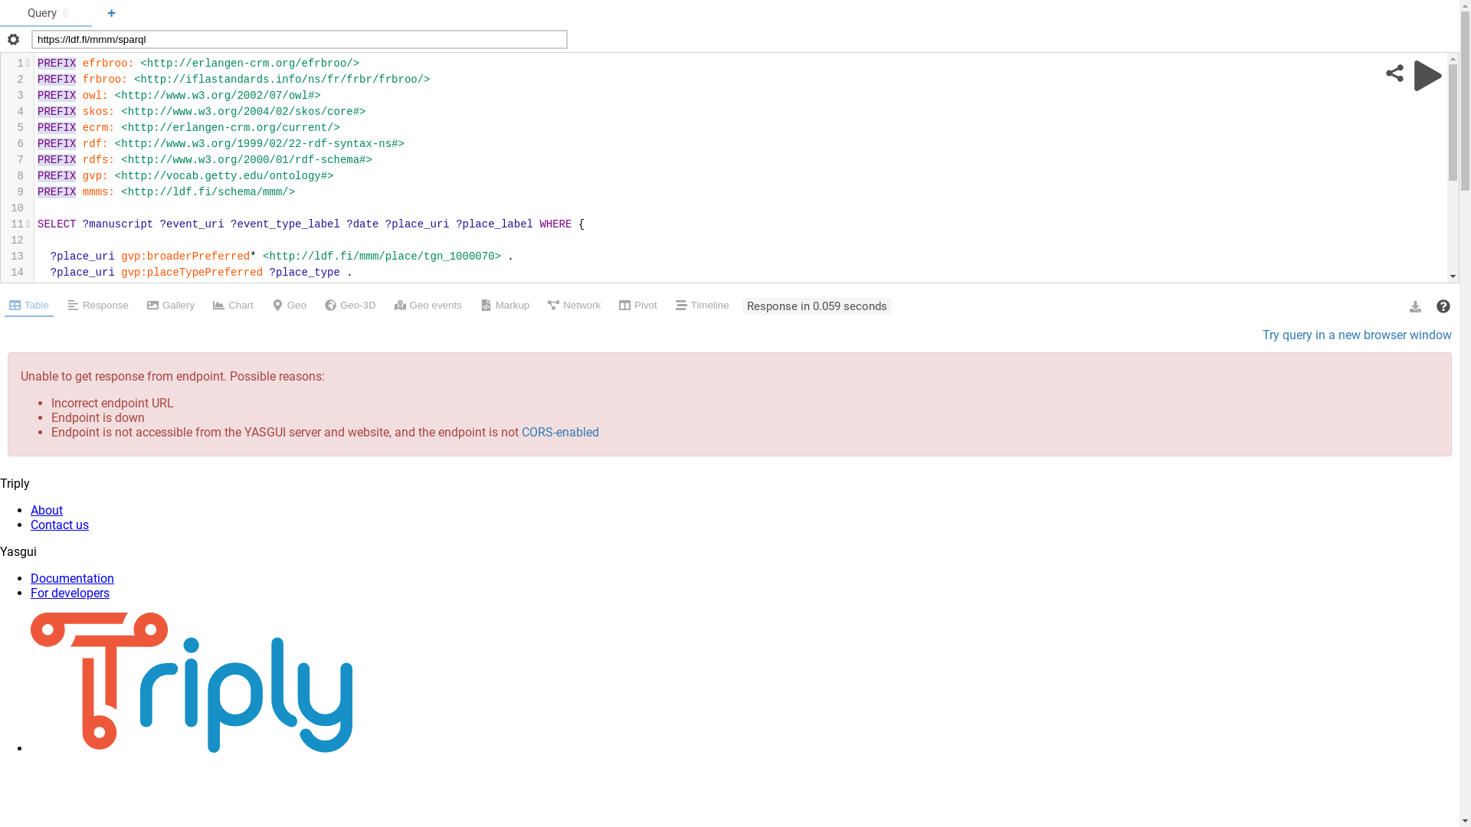 The image size is (1471, 827). What do you see at coordinates (171, 306) in the screenshot?
I see `Gallery` at bounding box center [171, 306].